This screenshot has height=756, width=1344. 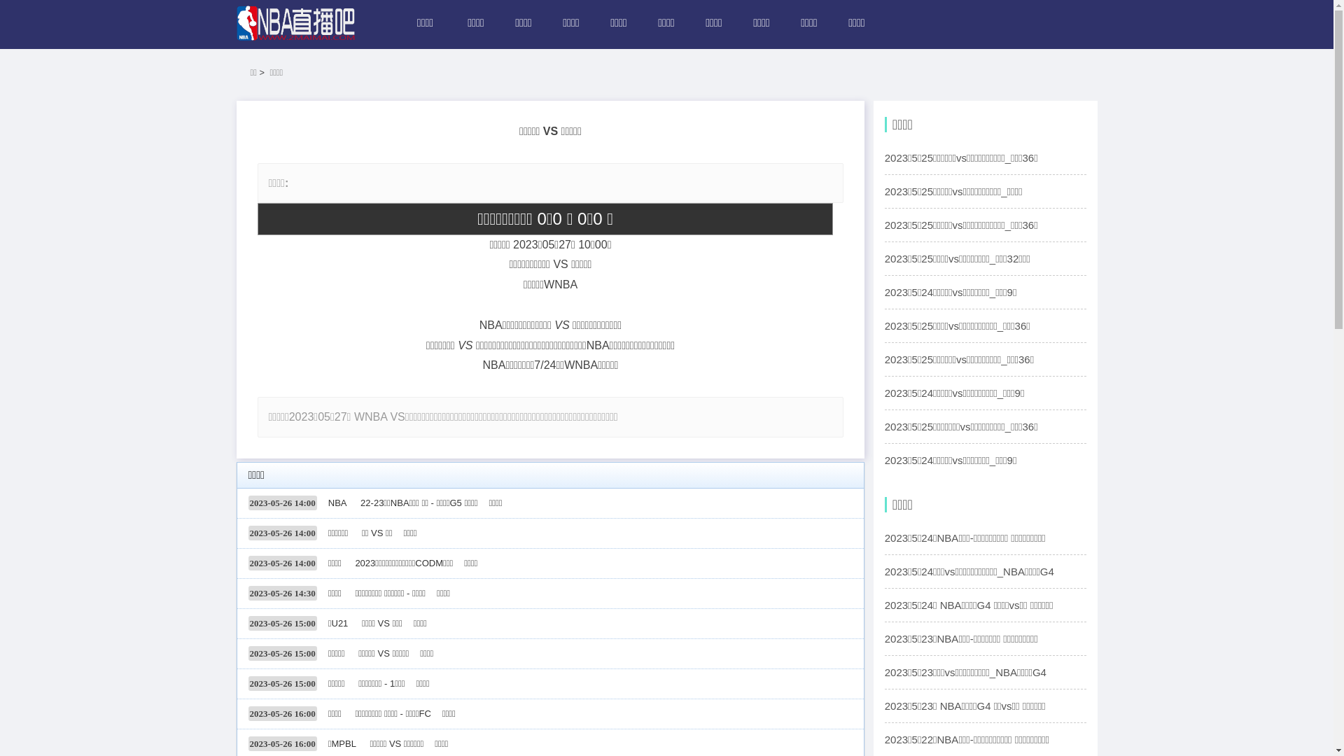 I want to click on NBA, so click(x=337, y=503).